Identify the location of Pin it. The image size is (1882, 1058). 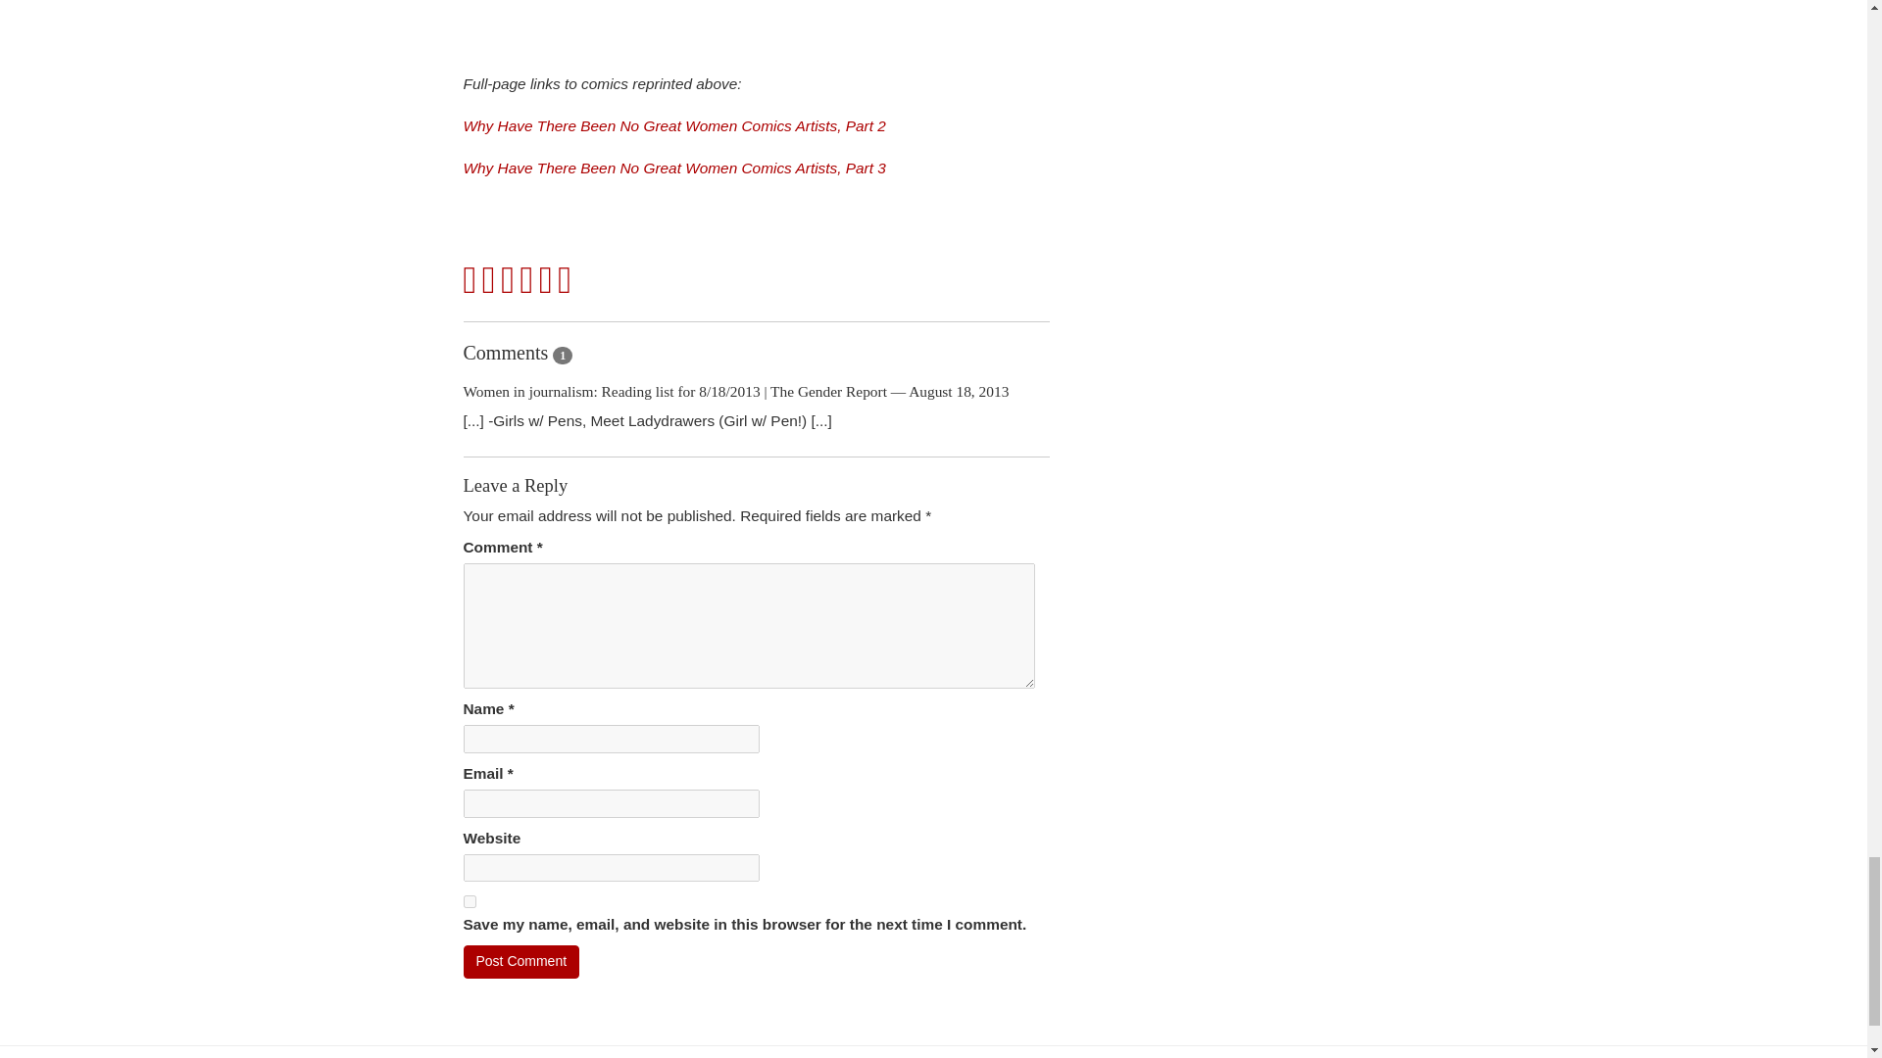
(527, 280).